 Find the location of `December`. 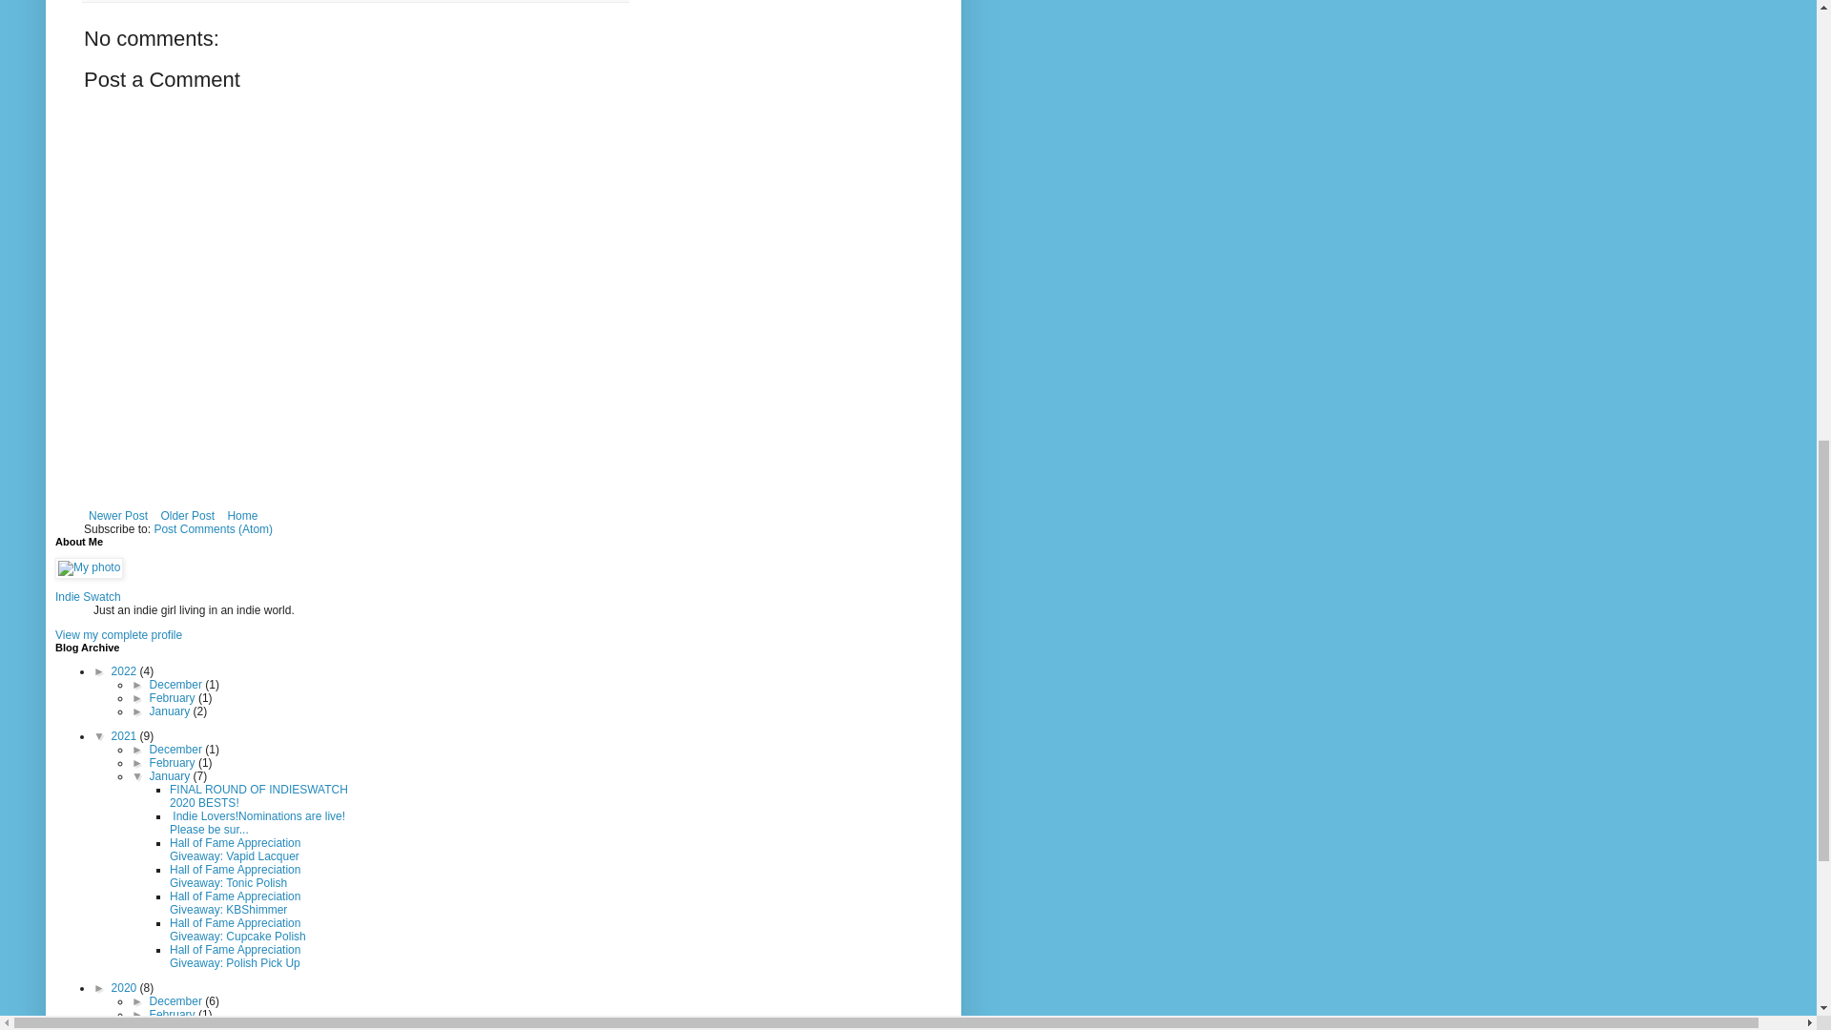

December is located at coordinates (177, 749).